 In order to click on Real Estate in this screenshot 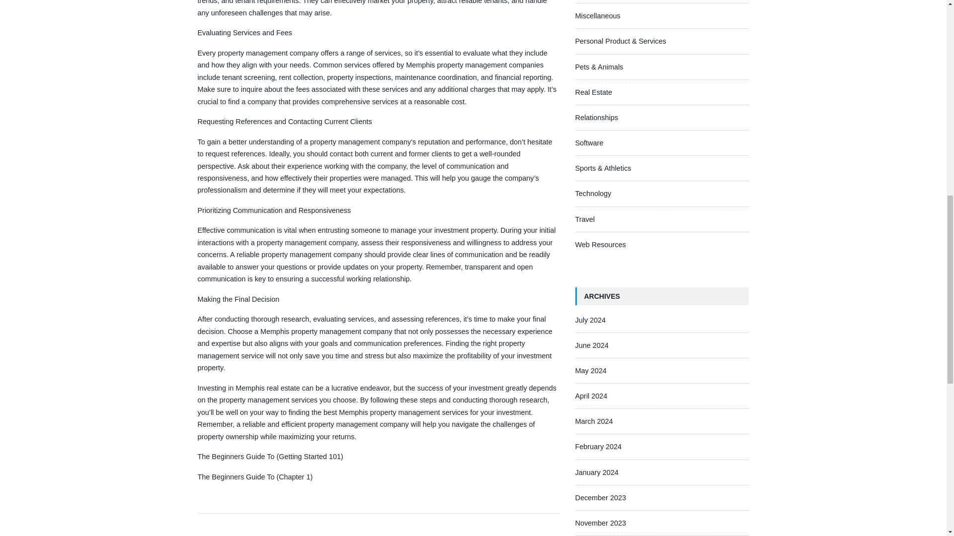, I will do `click(593, 92)`.